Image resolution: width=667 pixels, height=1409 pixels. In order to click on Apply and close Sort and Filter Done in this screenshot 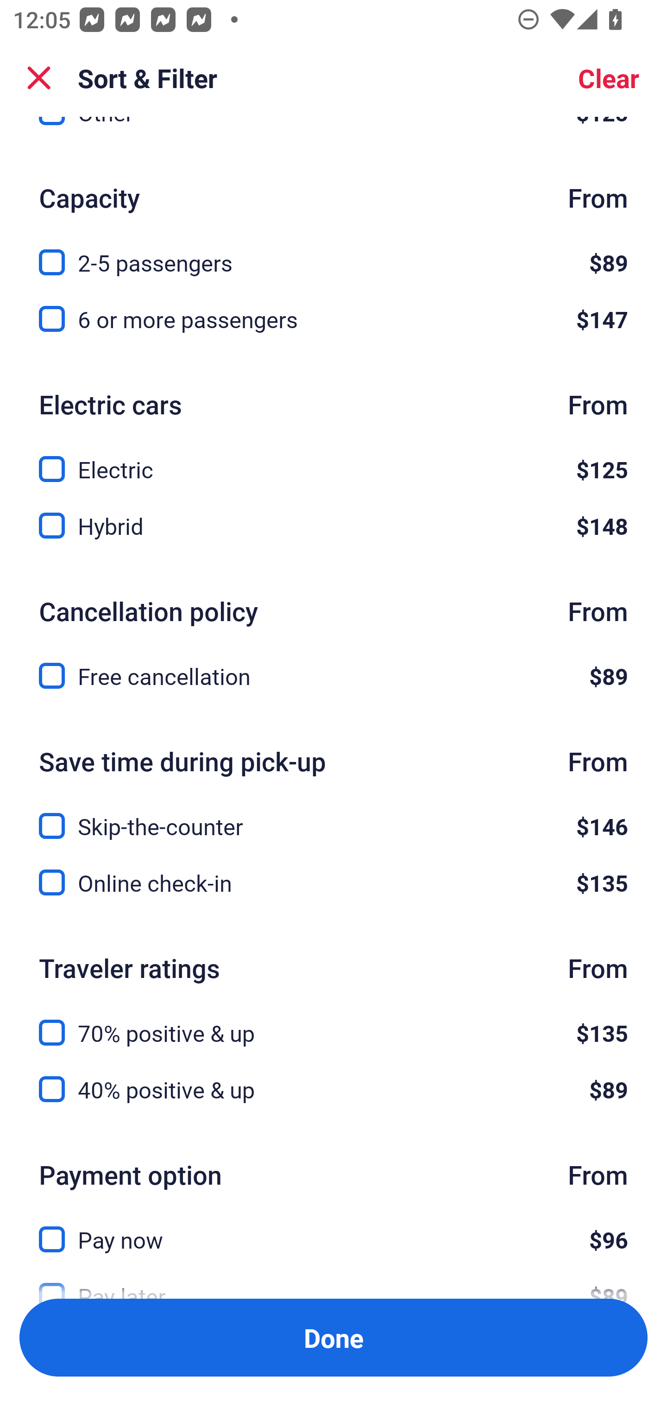, I will do `click(333, 1338)`.